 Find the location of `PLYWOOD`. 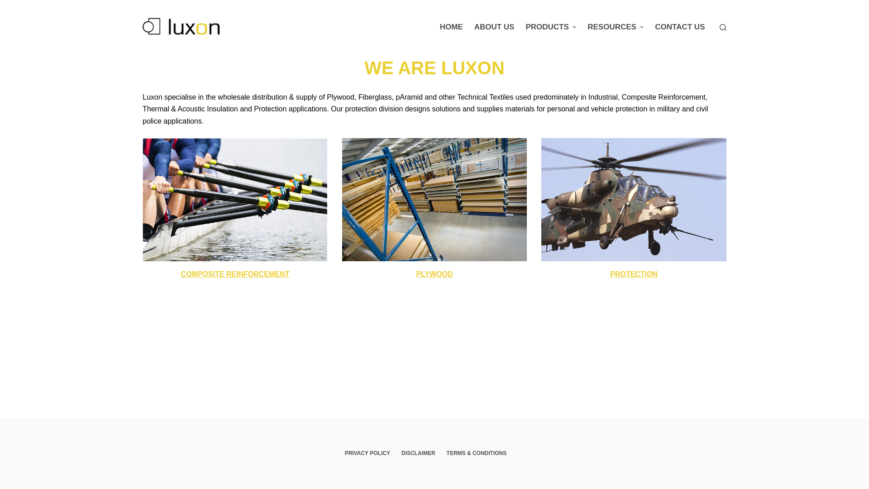

PLYWOOD is located at coordinates (434, 274).